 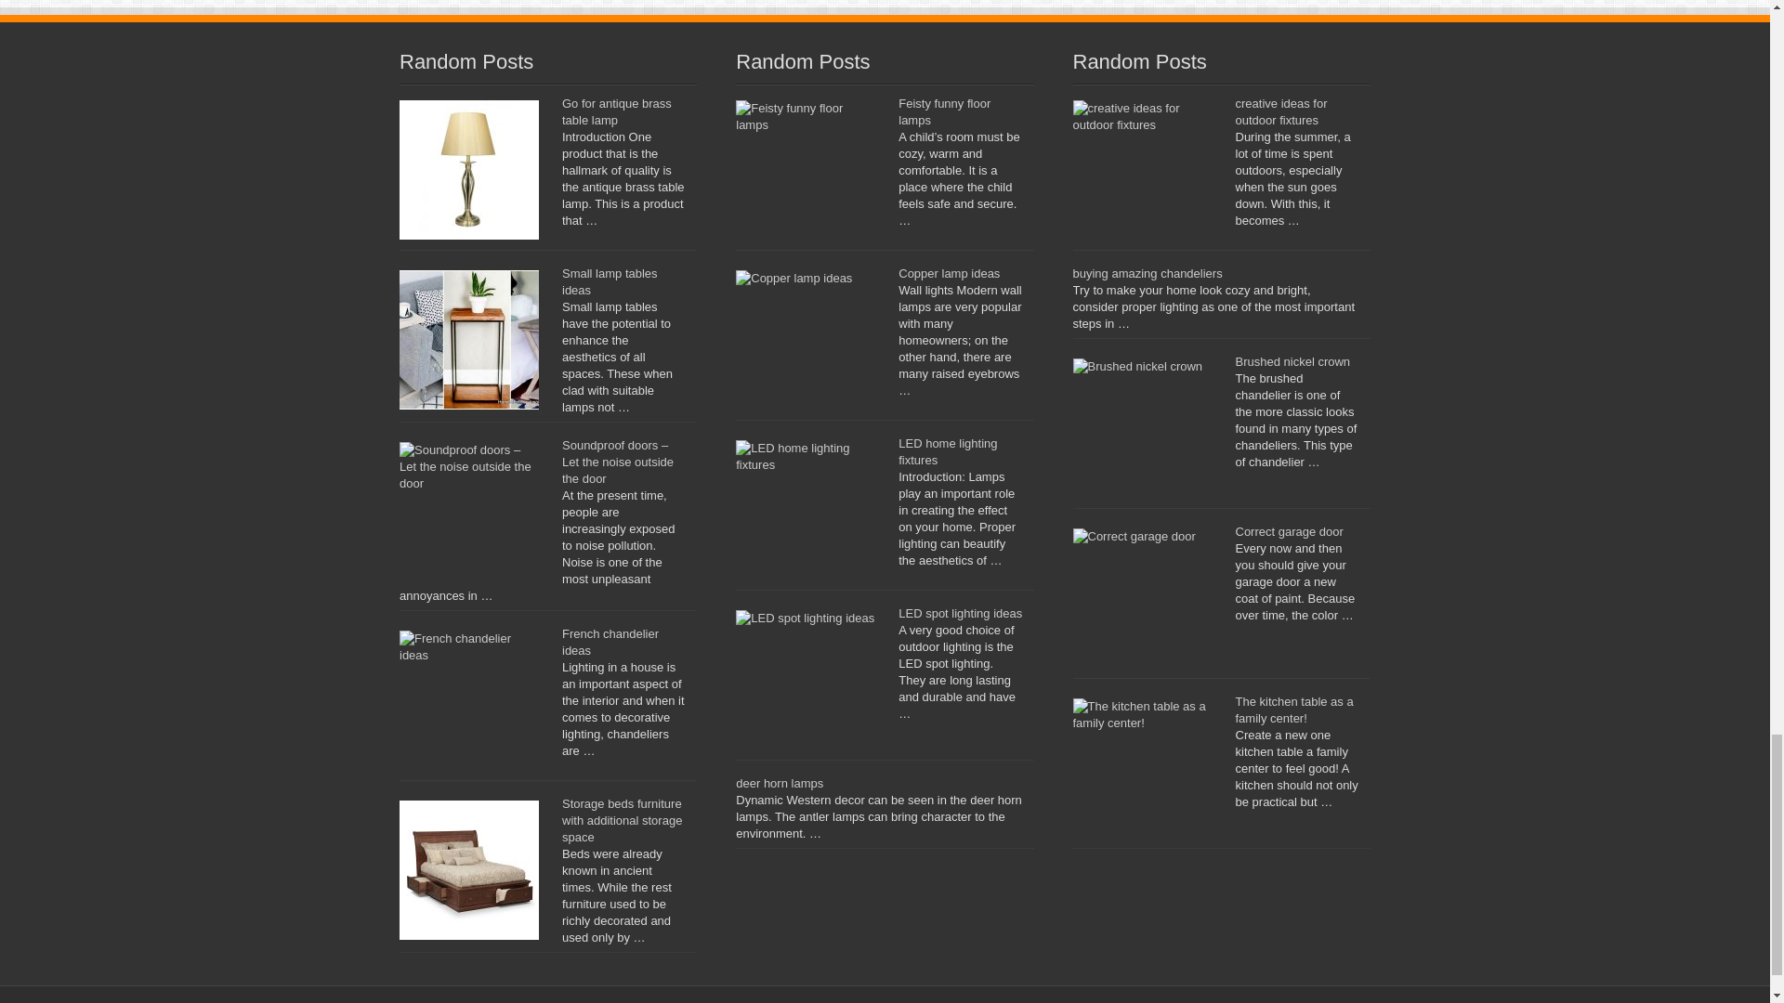 What do you see at coordinates (1147, 273) in the screenshot?
I see `buying amazing chandeliers` at bounding box center [1147, 273].